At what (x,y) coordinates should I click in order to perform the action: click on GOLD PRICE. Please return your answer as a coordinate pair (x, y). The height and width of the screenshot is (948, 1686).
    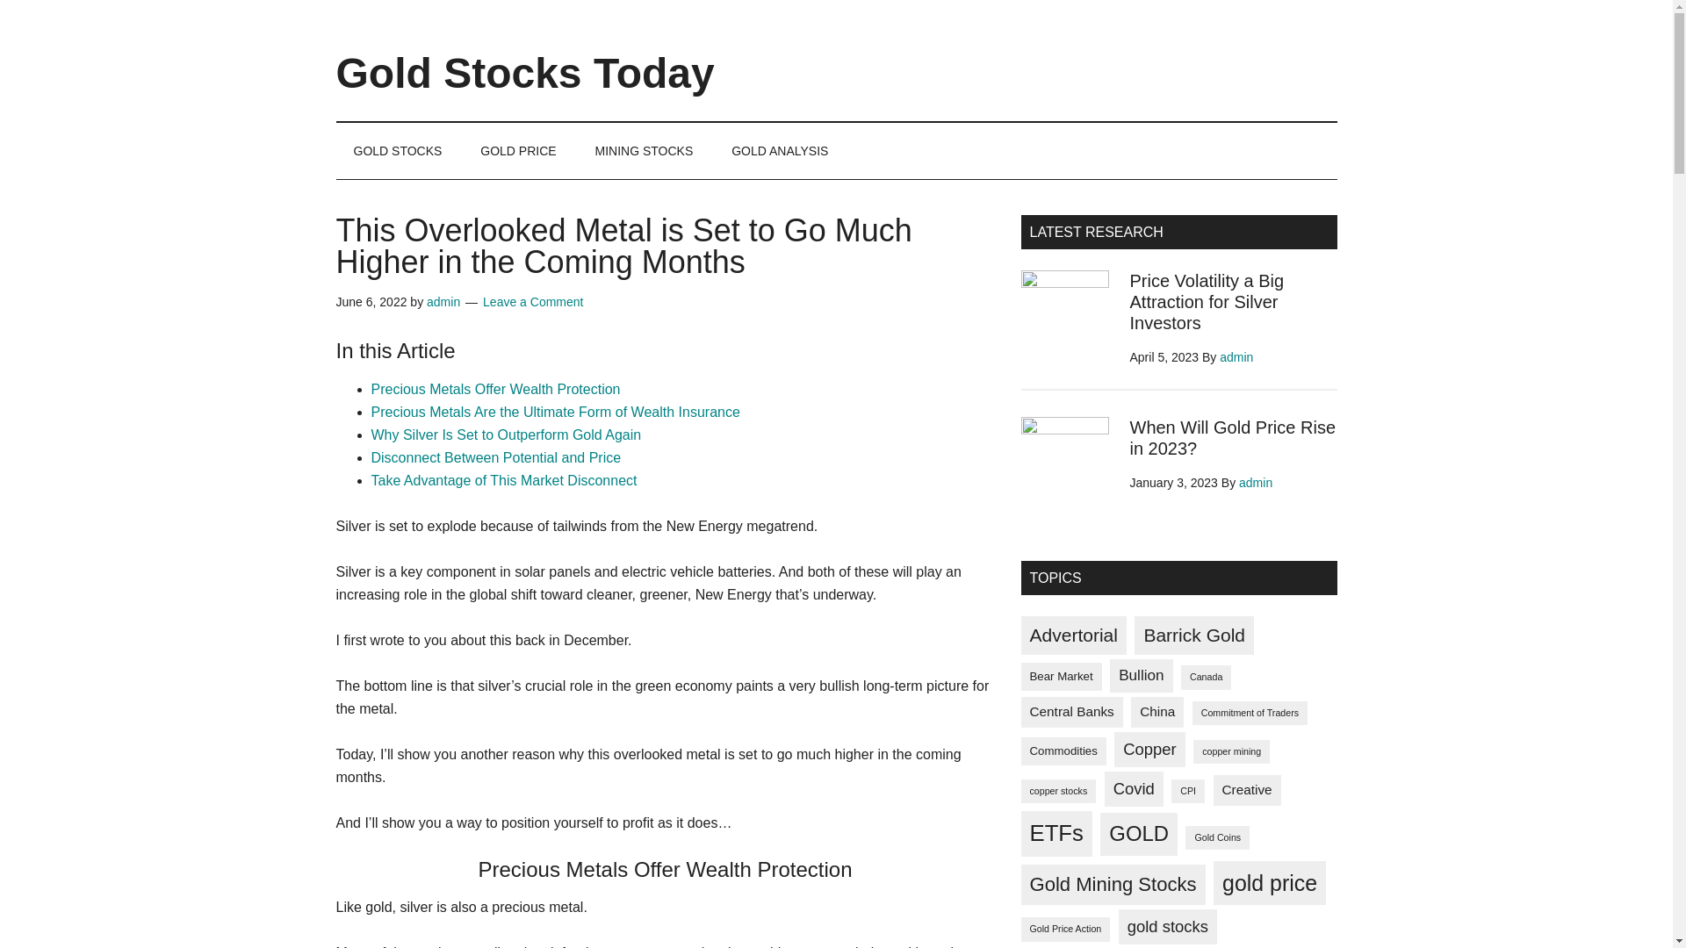
    Looking at the image, I should click on (517, 151).